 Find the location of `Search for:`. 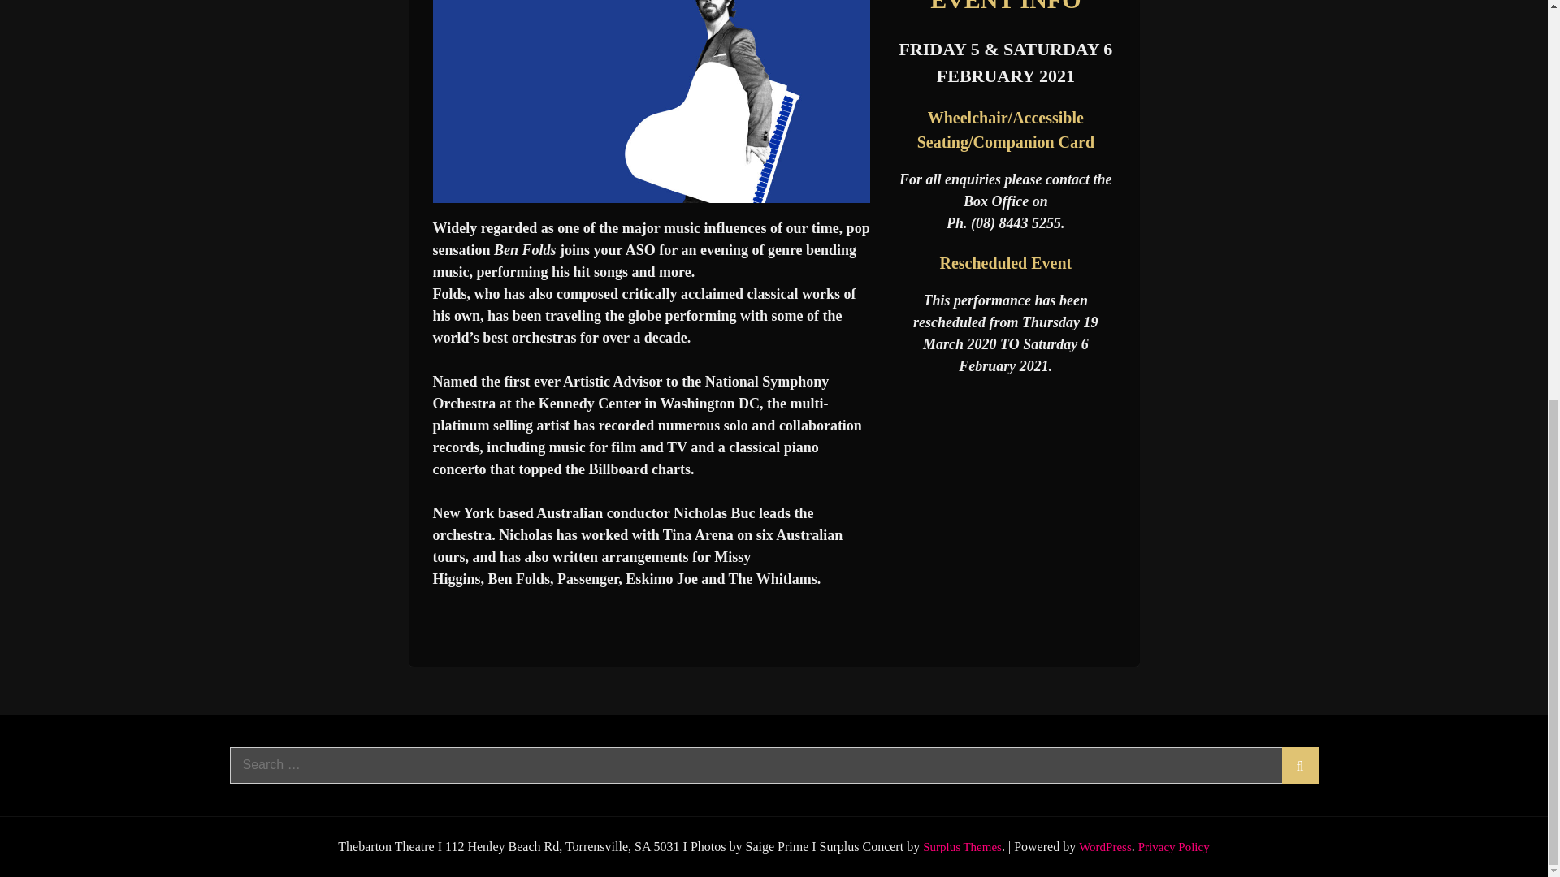

Search for: is located at coordinates (773, 765).